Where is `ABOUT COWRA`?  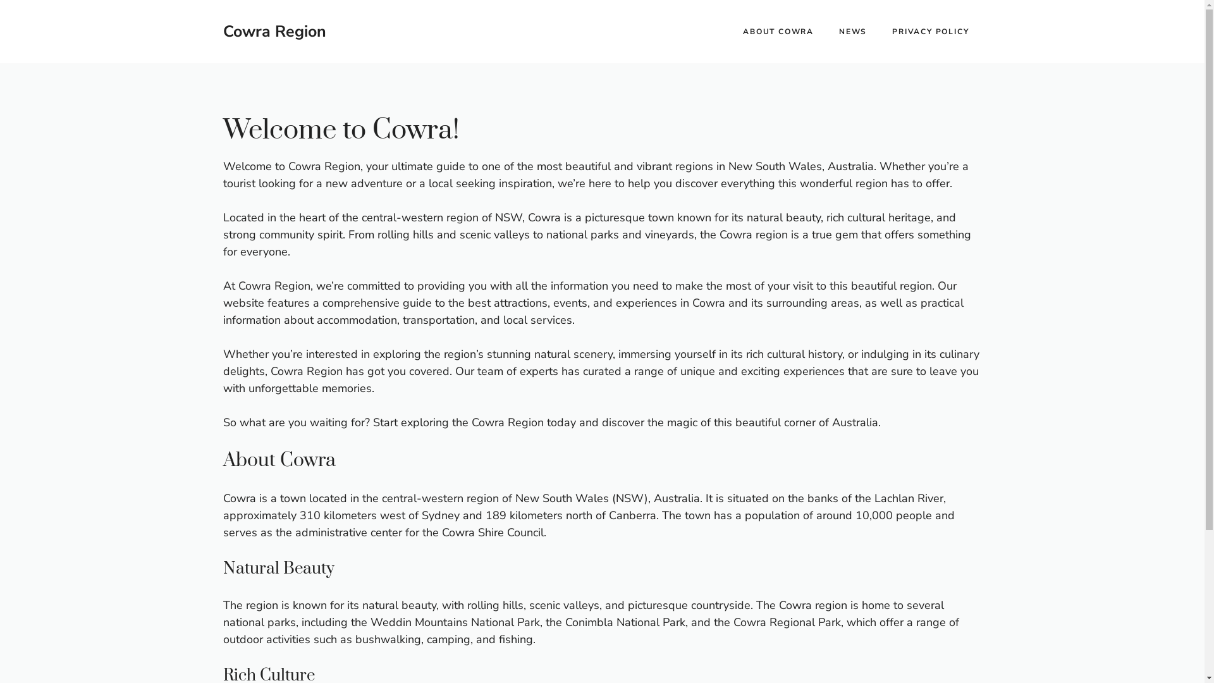
ABOUT COWRA is located at coordinates (778, 32).